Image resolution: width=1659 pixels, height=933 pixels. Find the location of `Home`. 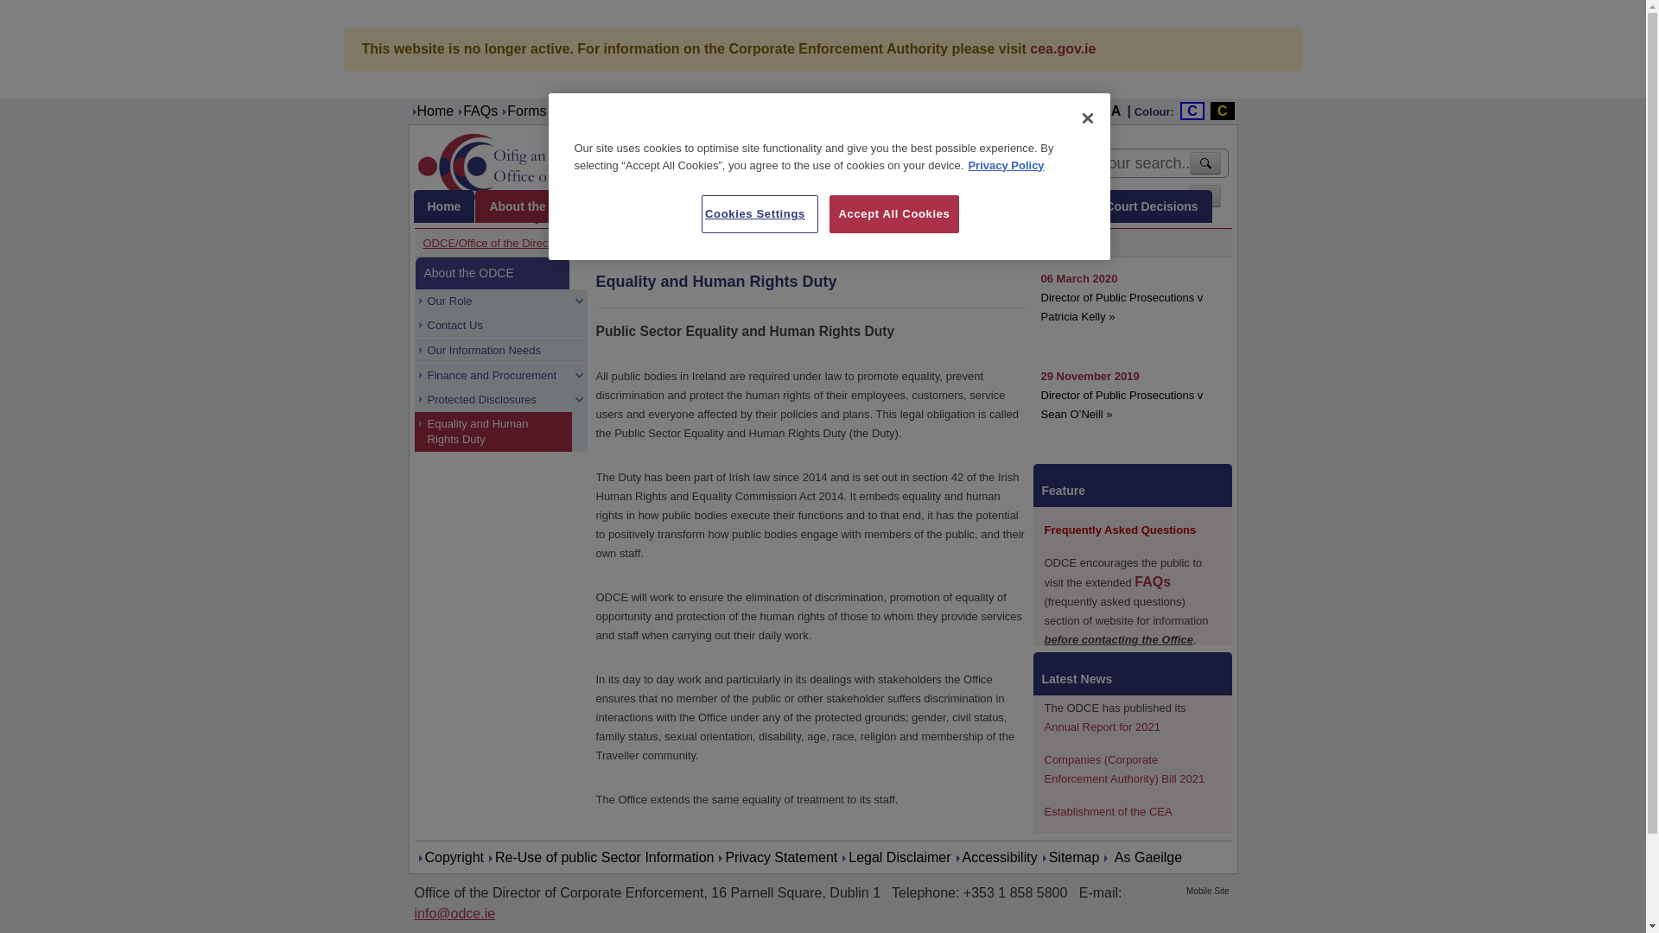

Home is located at coordinates (444, 206).